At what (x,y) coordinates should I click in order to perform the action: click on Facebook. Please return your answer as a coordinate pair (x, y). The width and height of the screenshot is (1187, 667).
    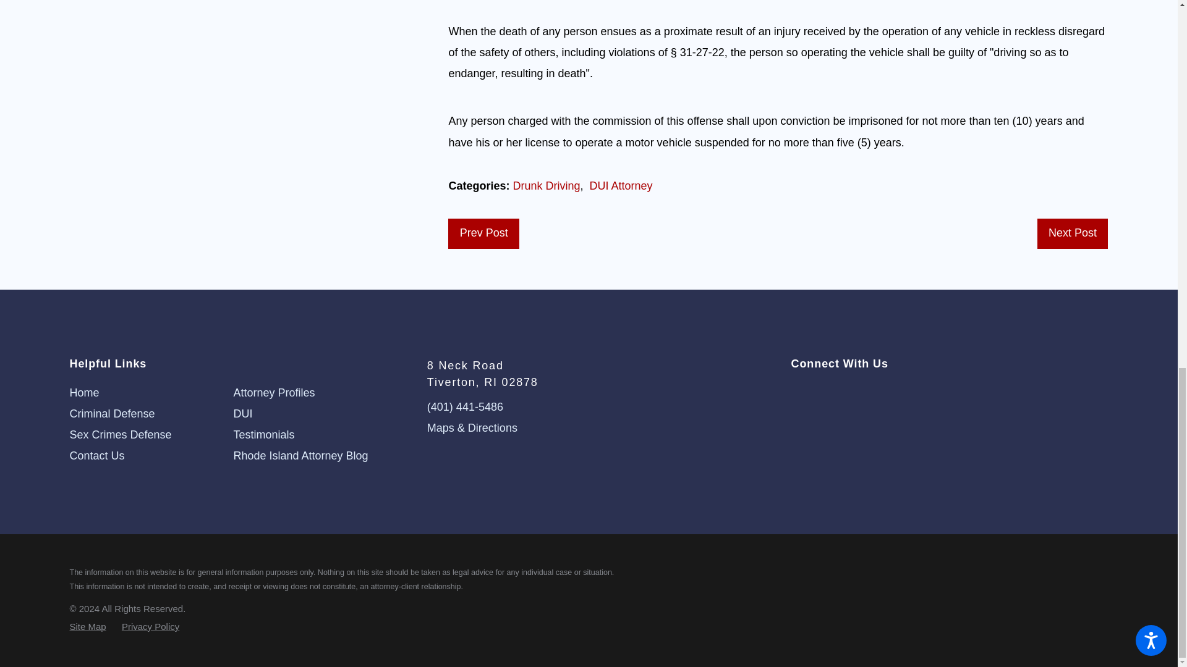
    Looking at the image, I should click on (820, 394).